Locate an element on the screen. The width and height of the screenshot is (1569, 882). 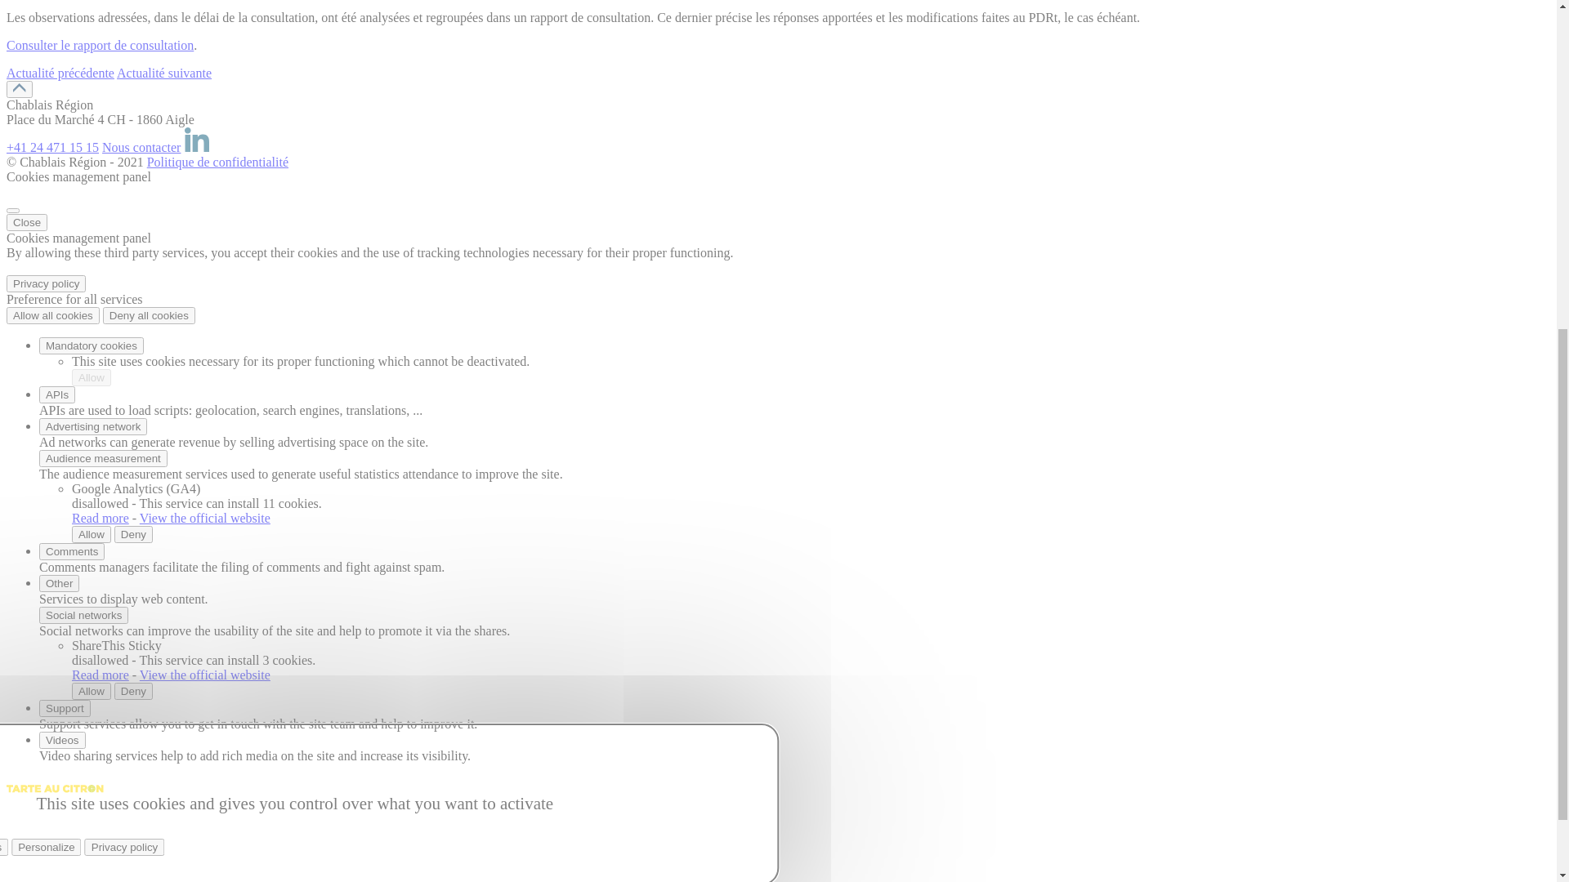
Rechercher des biens is located at coordinates (127, 122).